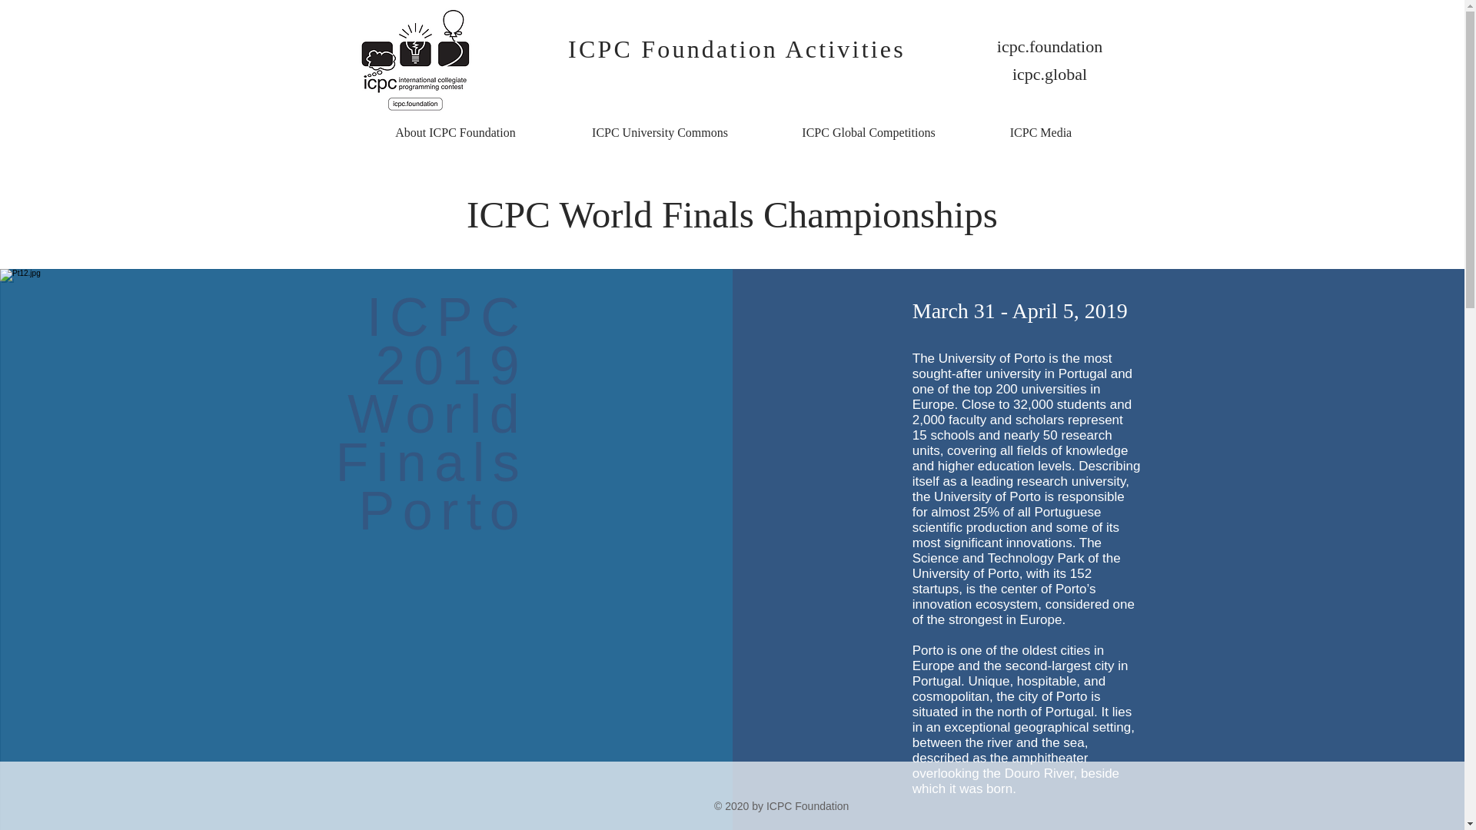 The image size is (1476, 830). What do you see at coordinates (1049, 74) in the screenshot?
I see `icpc.global` at bounding box center [1049, 74].